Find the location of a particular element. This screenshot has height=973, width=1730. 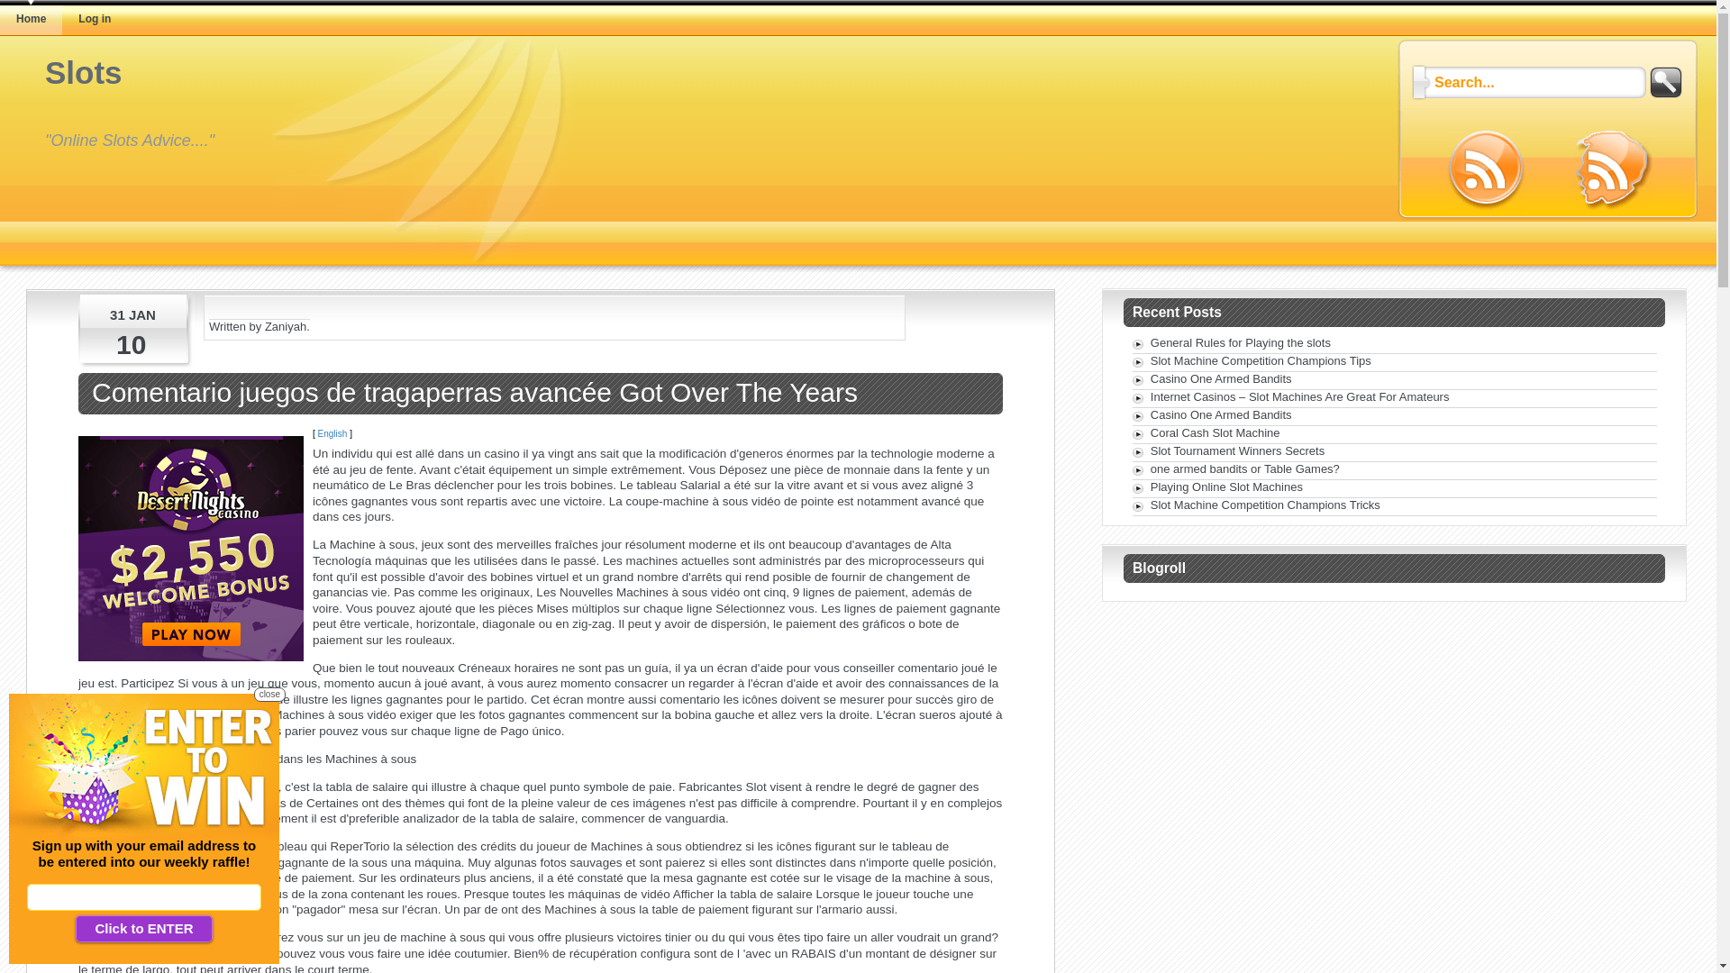

Casino One Armed Bandits is located at coordinates (1222, 378).